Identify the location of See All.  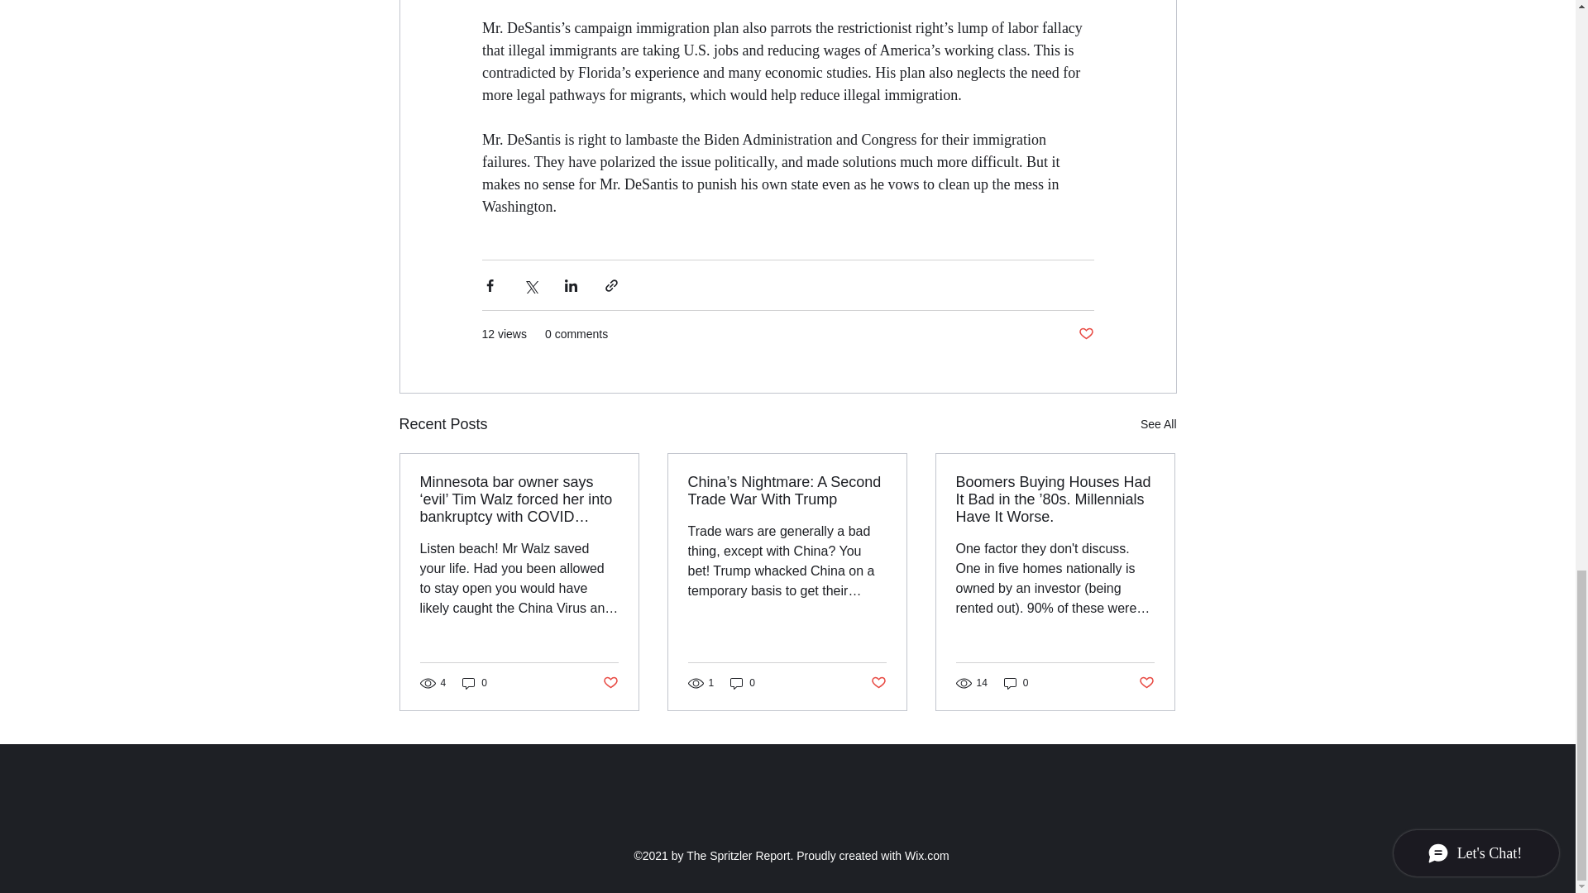
(1158, 424).